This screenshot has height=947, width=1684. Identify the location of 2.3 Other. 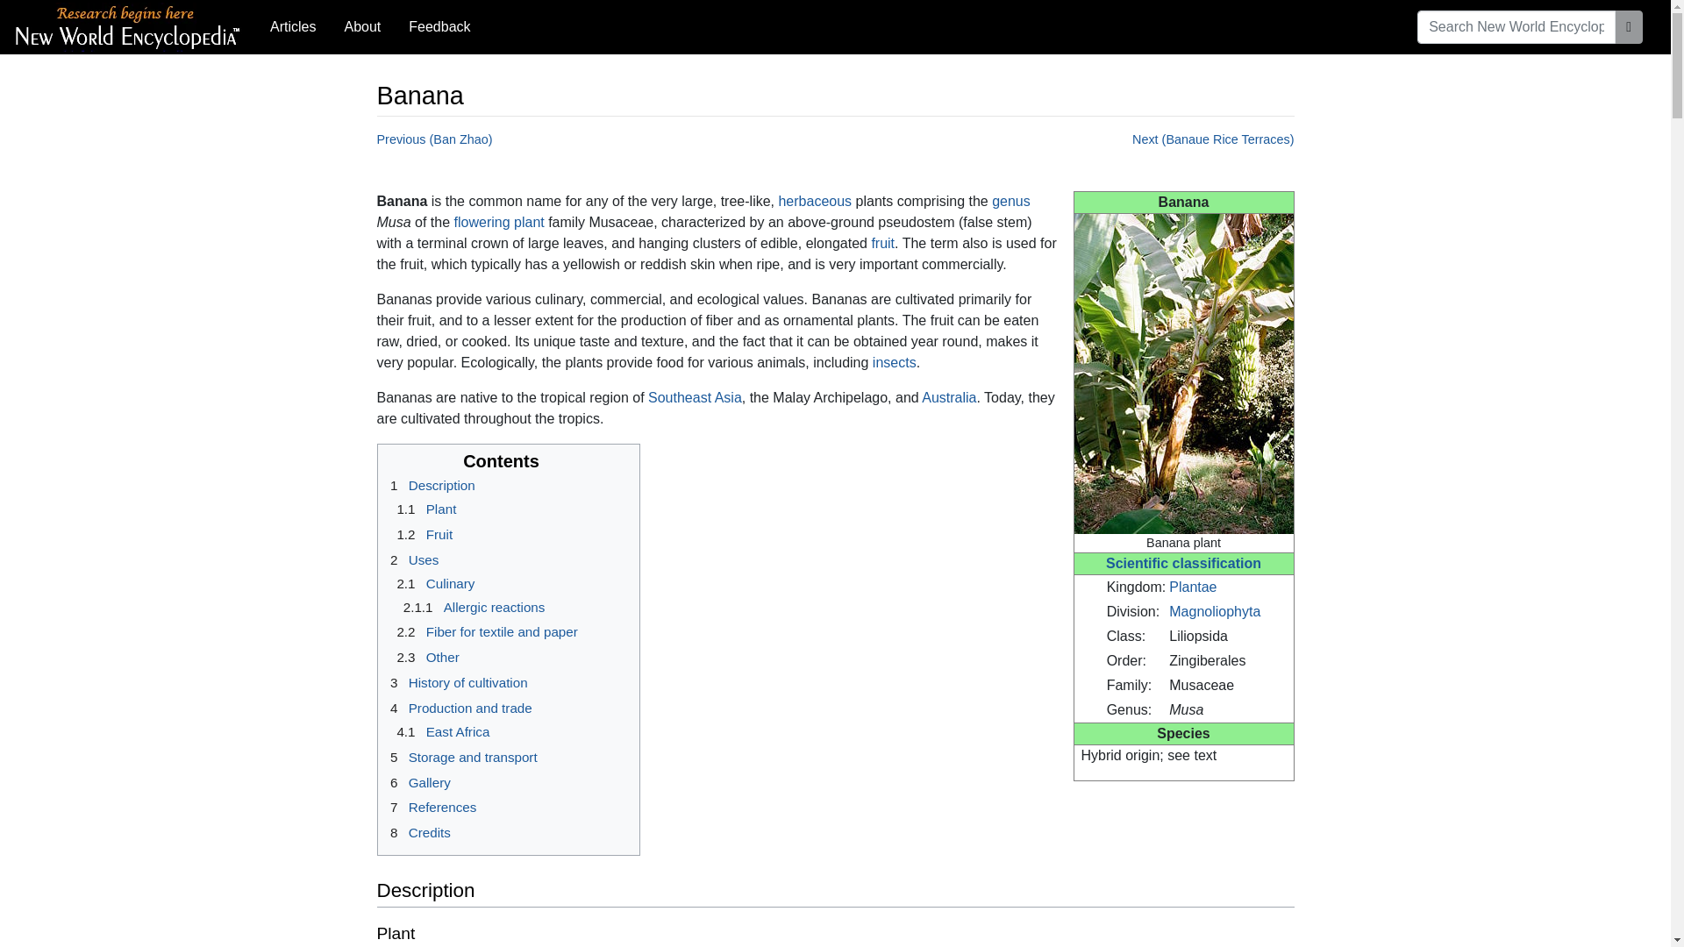
(425, 657).